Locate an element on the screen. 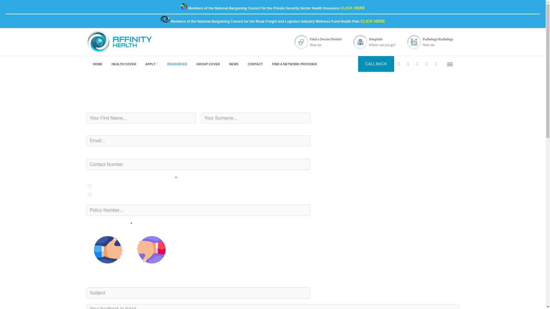 The width and height of the screenshot is (550, 309). NEWS is located at coordinates (233, 64).